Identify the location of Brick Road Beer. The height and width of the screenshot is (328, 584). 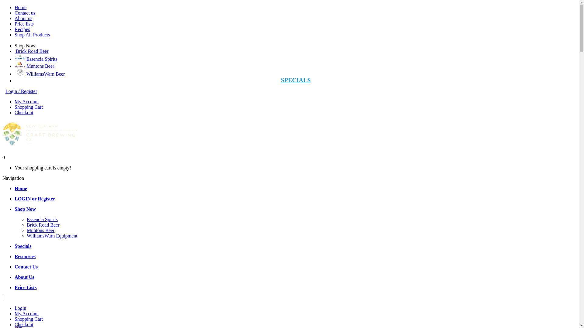
(43, 225).